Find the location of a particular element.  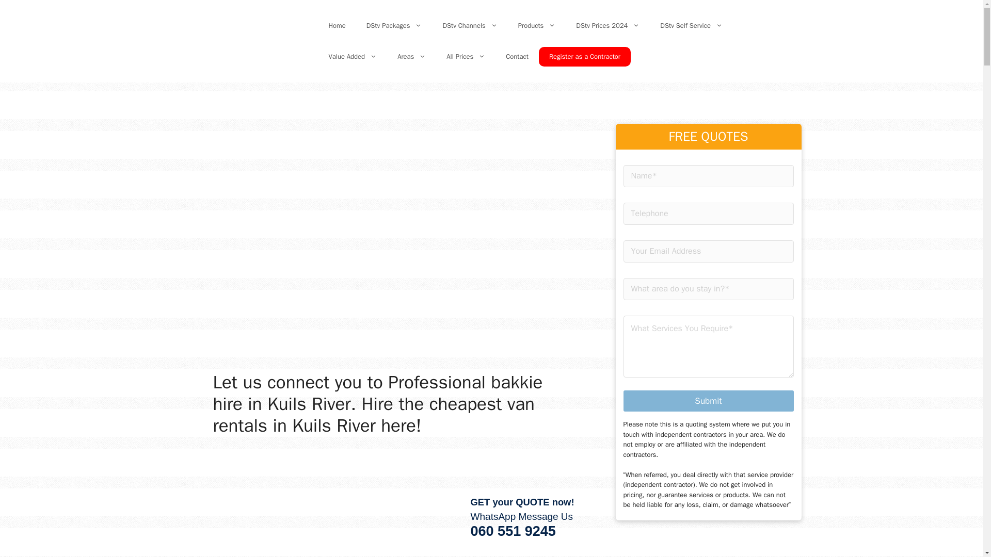

DStv Channels is located at coordinates (470, 26).